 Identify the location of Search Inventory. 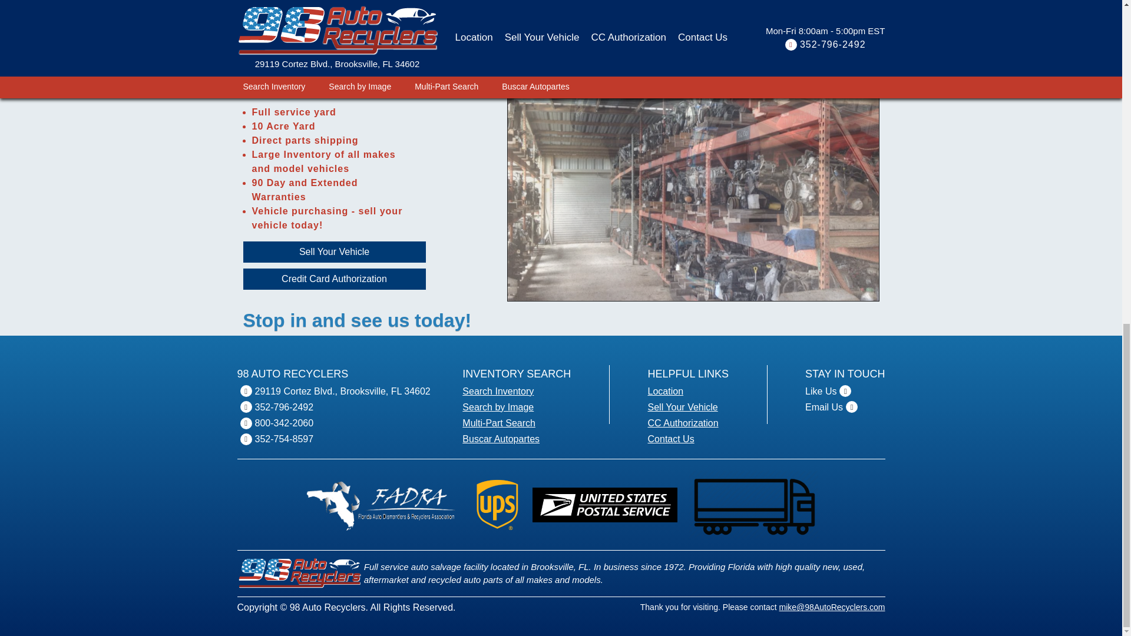
(498, 391).